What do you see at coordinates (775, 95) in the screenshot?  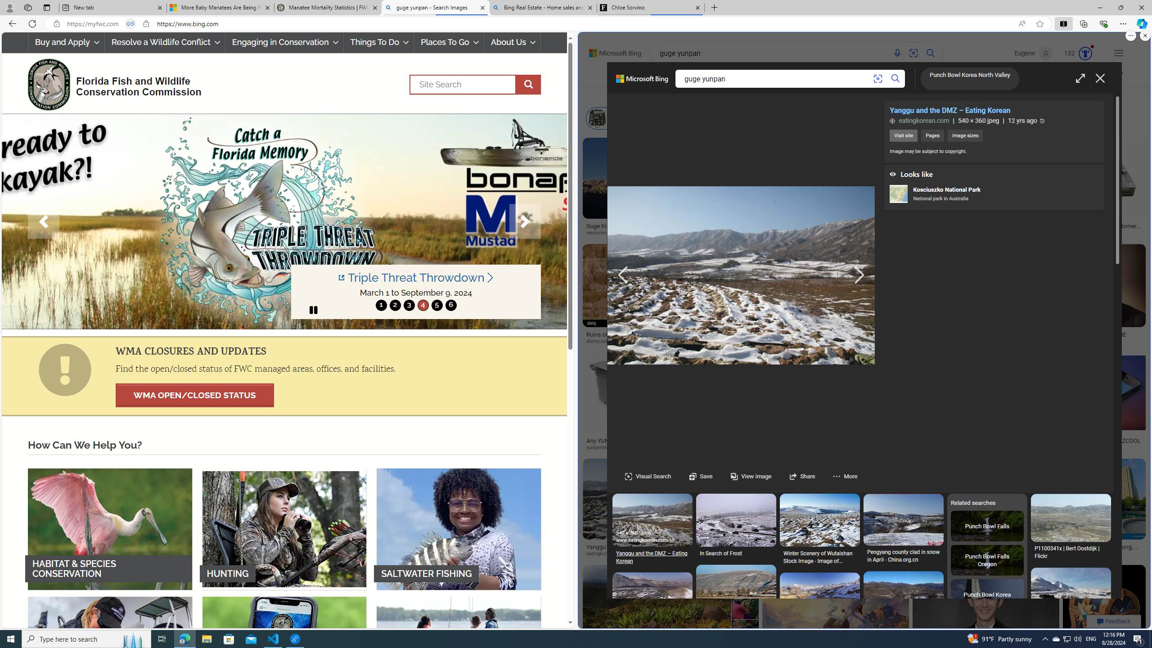 I see `Layout` at bounding box center [775, 95].